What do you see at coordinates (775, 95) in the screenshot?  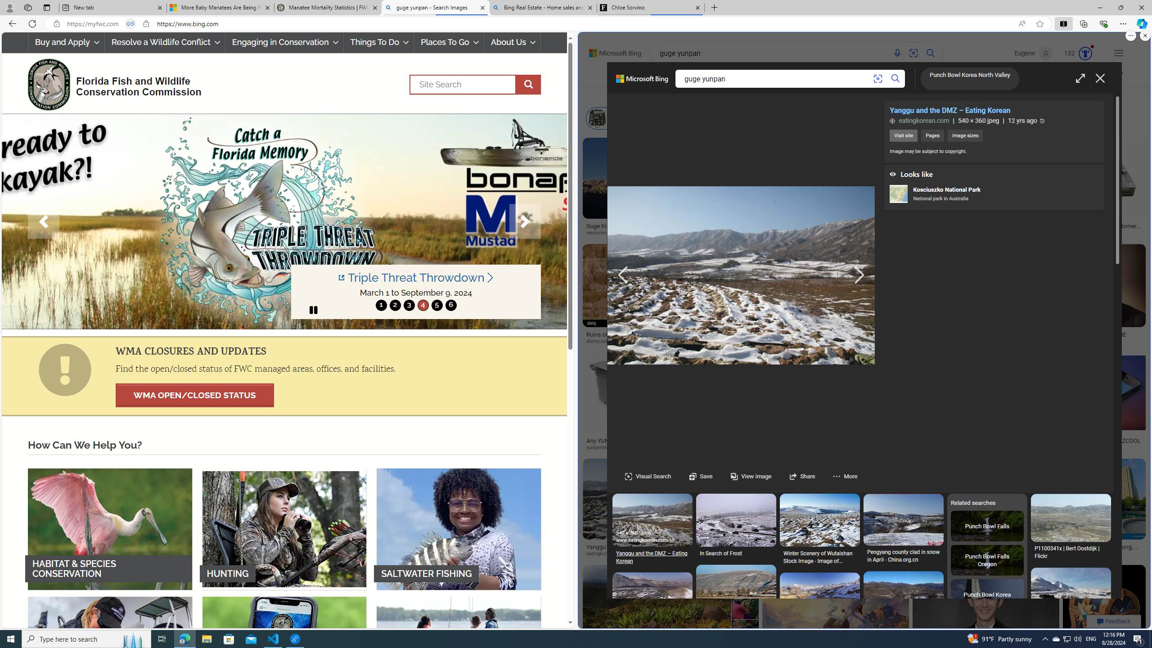 I see `Layout` at bounding box center [775, 95].